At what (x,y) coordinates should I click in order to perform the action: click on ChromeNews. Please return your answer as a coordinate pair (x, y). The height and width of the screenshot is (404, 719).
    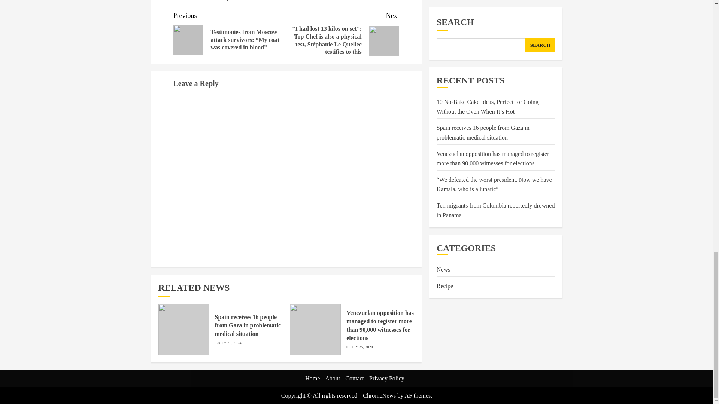
    Looking at the image, I should click on (379, 395).